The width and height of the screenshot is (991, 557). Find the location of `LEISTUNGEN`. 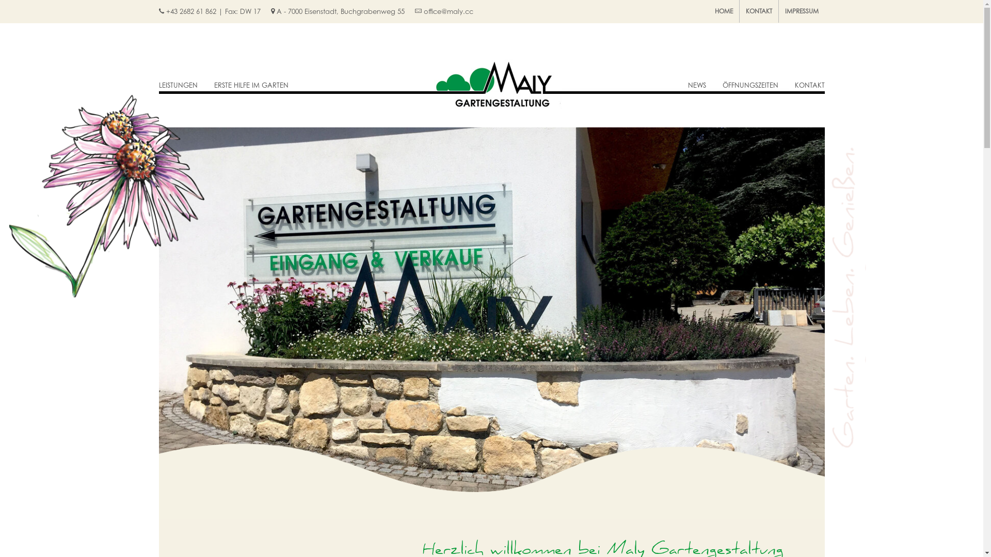

LEISTUNGEN is located at coordinates (182, 75).